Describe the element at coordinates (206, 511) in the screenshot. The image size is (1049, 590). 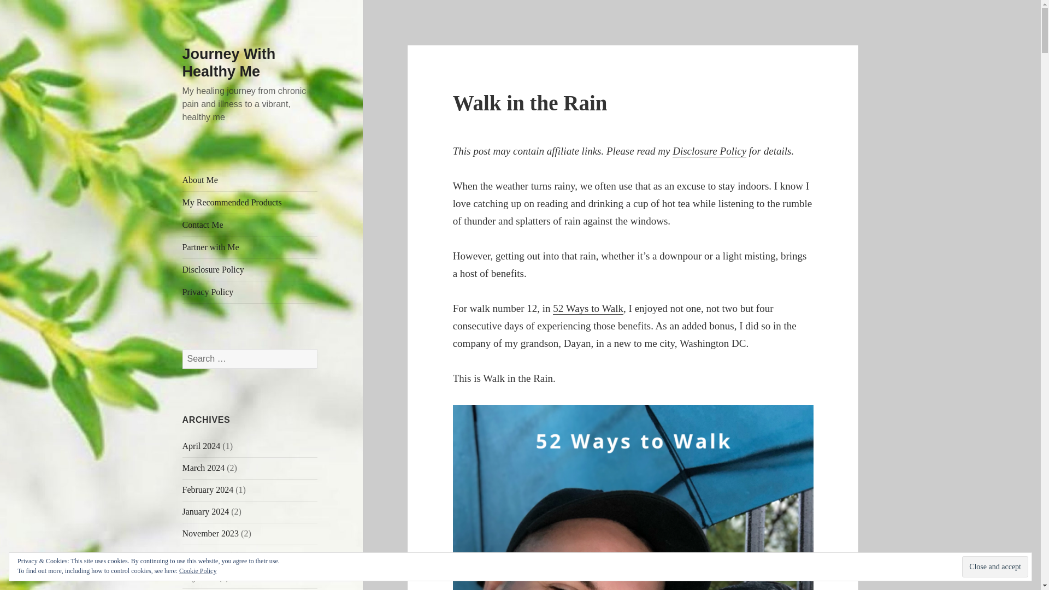
I see `January 2024` at that location.